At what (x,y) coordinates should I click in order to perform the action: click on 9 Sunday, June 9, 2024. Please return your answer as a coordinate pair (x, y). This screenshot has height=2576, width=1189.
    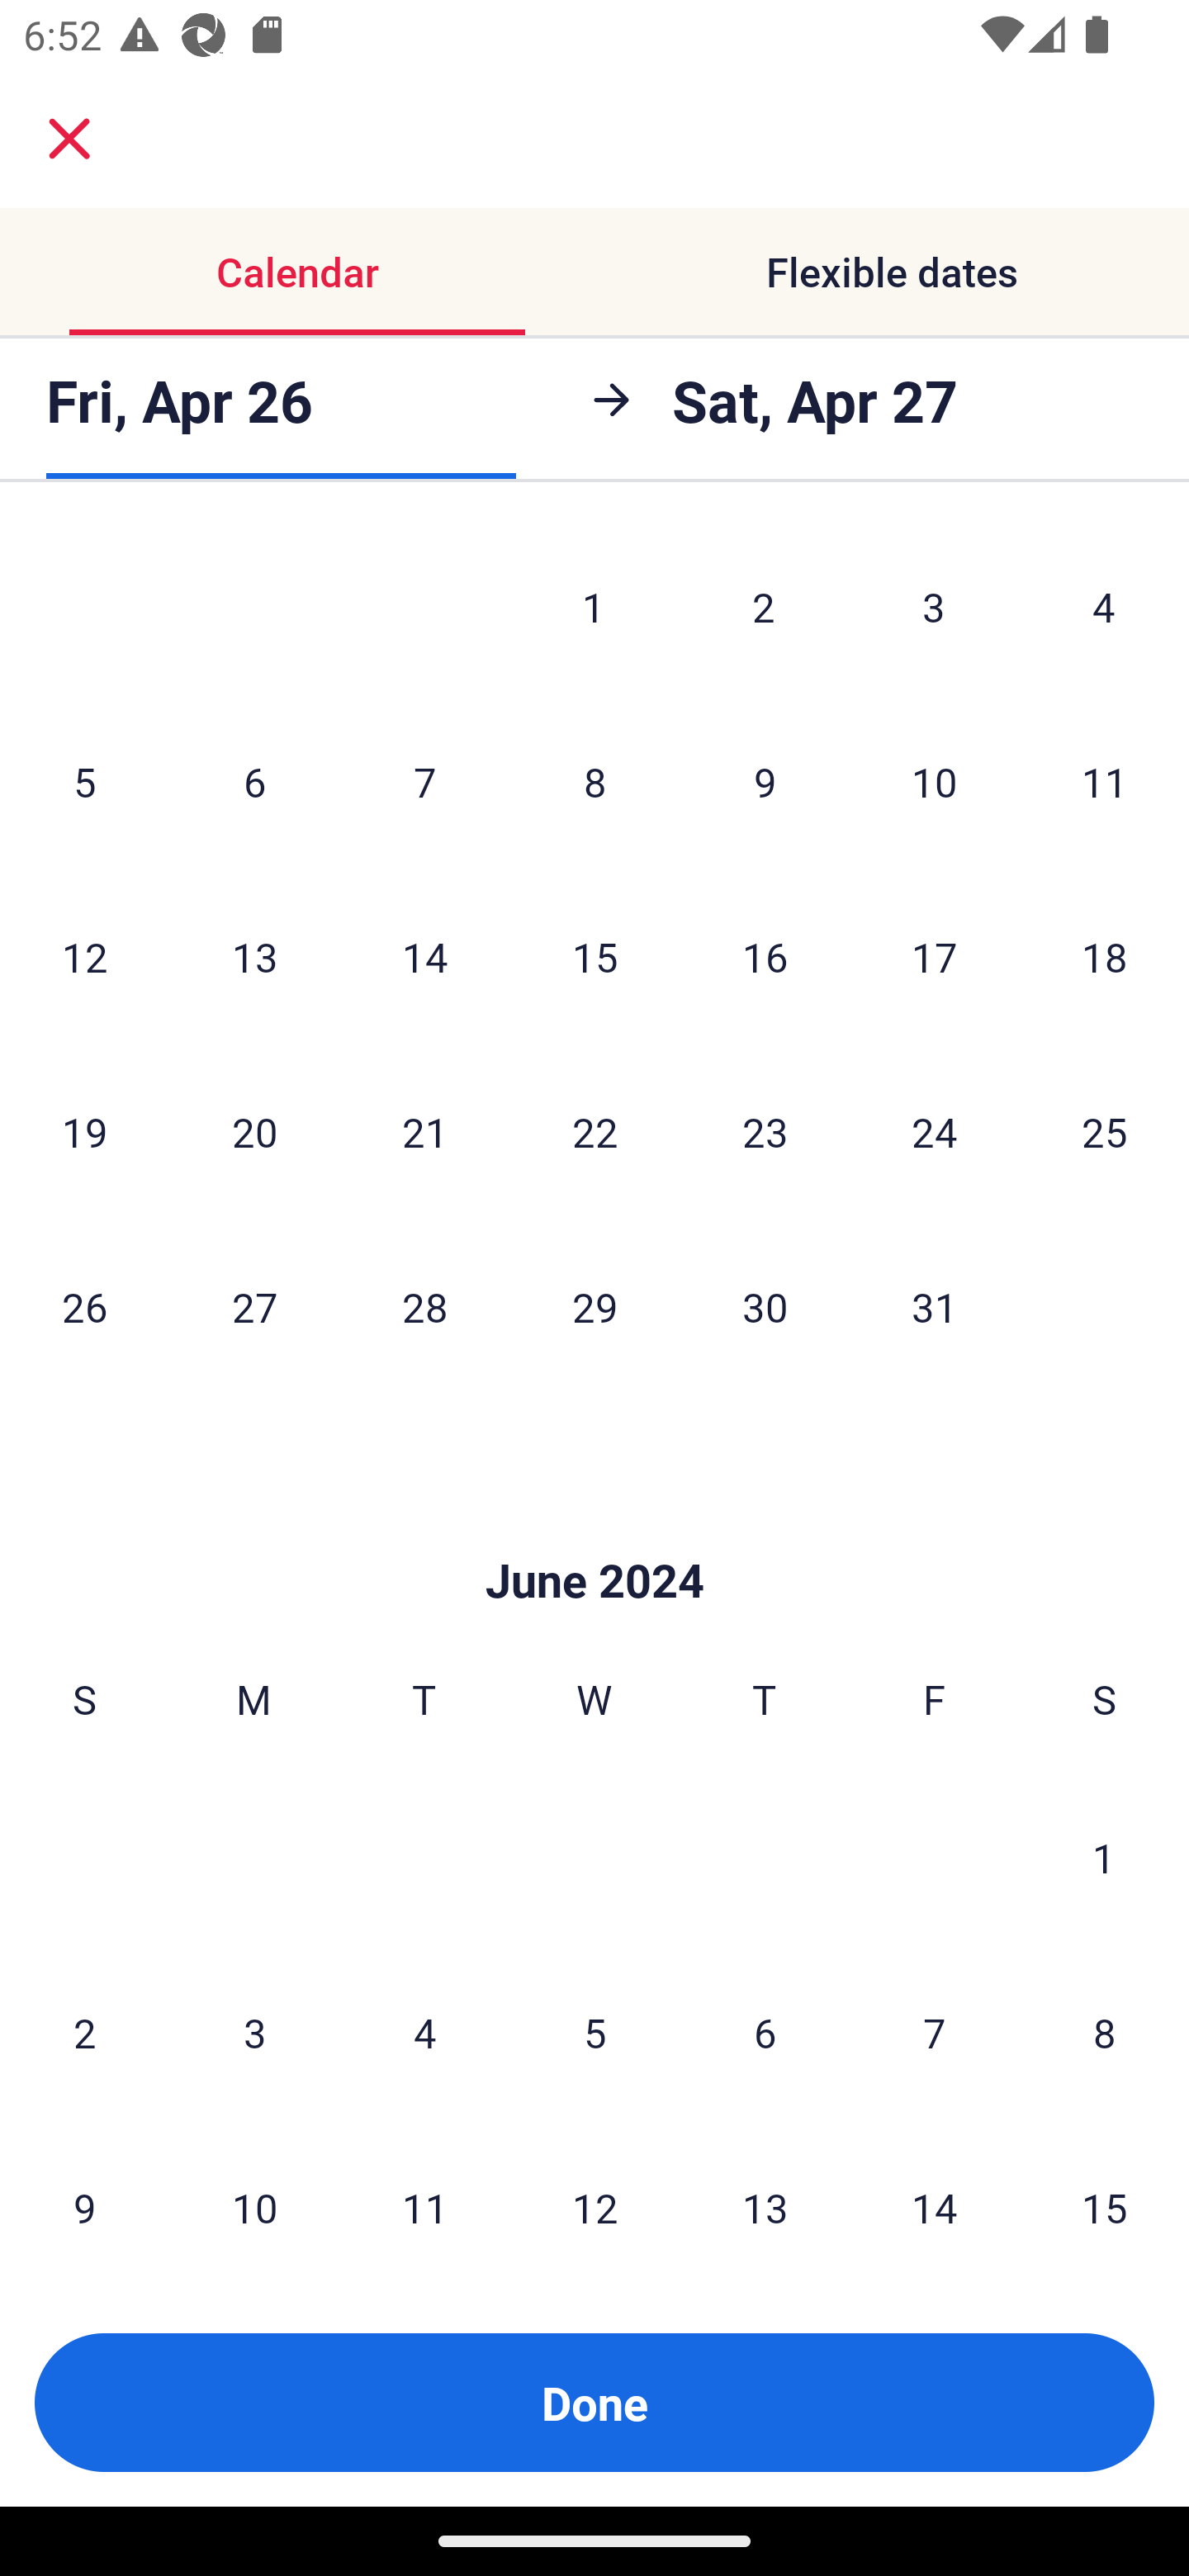
    Looking at the image, I should click on (84, 2193).